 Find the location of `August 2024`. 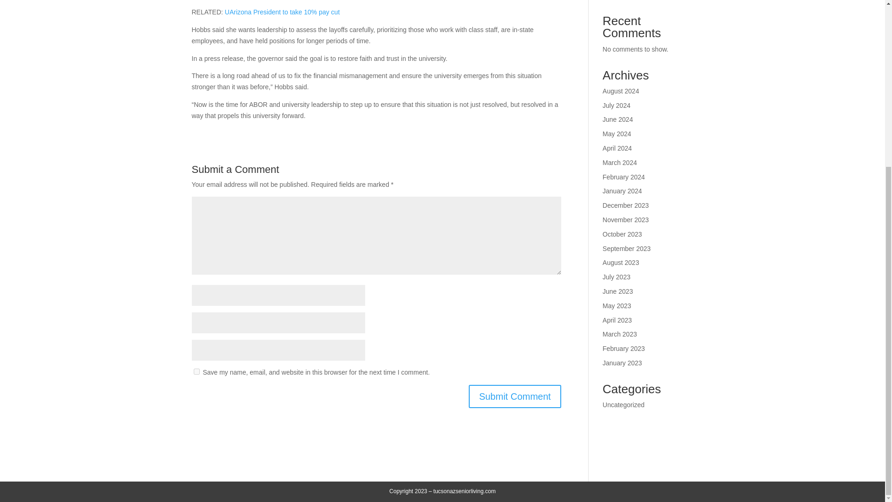

August 2024 is located at coordinates (621, 91).